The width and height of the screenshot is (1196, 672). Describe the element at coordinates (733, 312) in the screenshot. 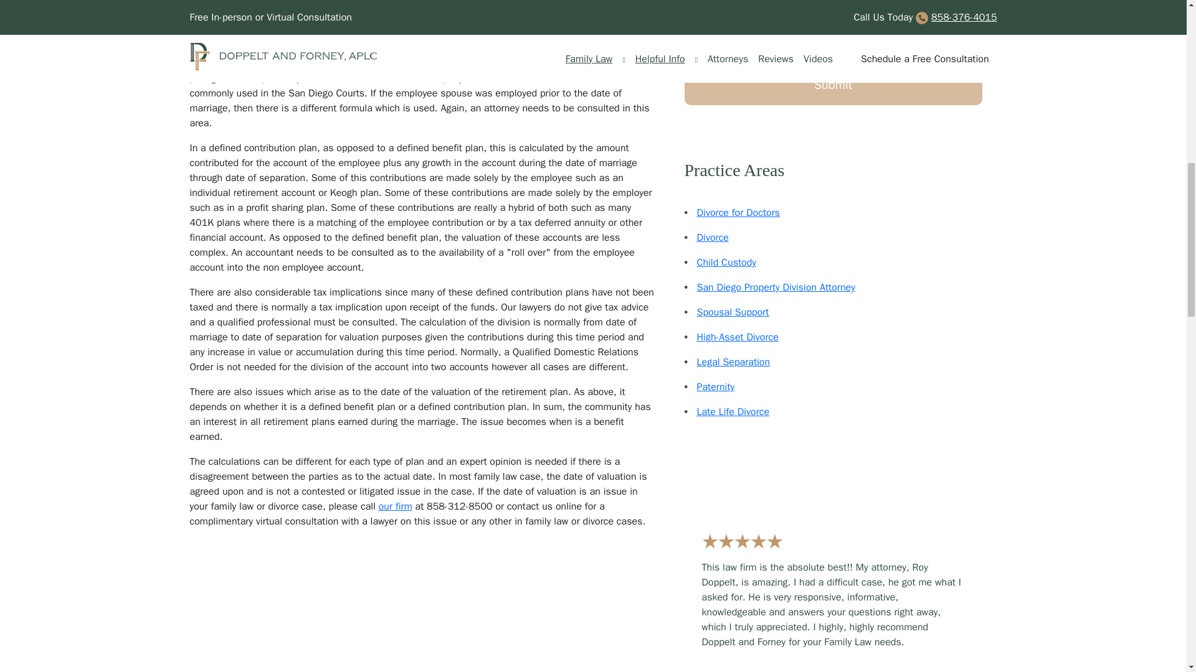

I see `Spousal Support` at that location.